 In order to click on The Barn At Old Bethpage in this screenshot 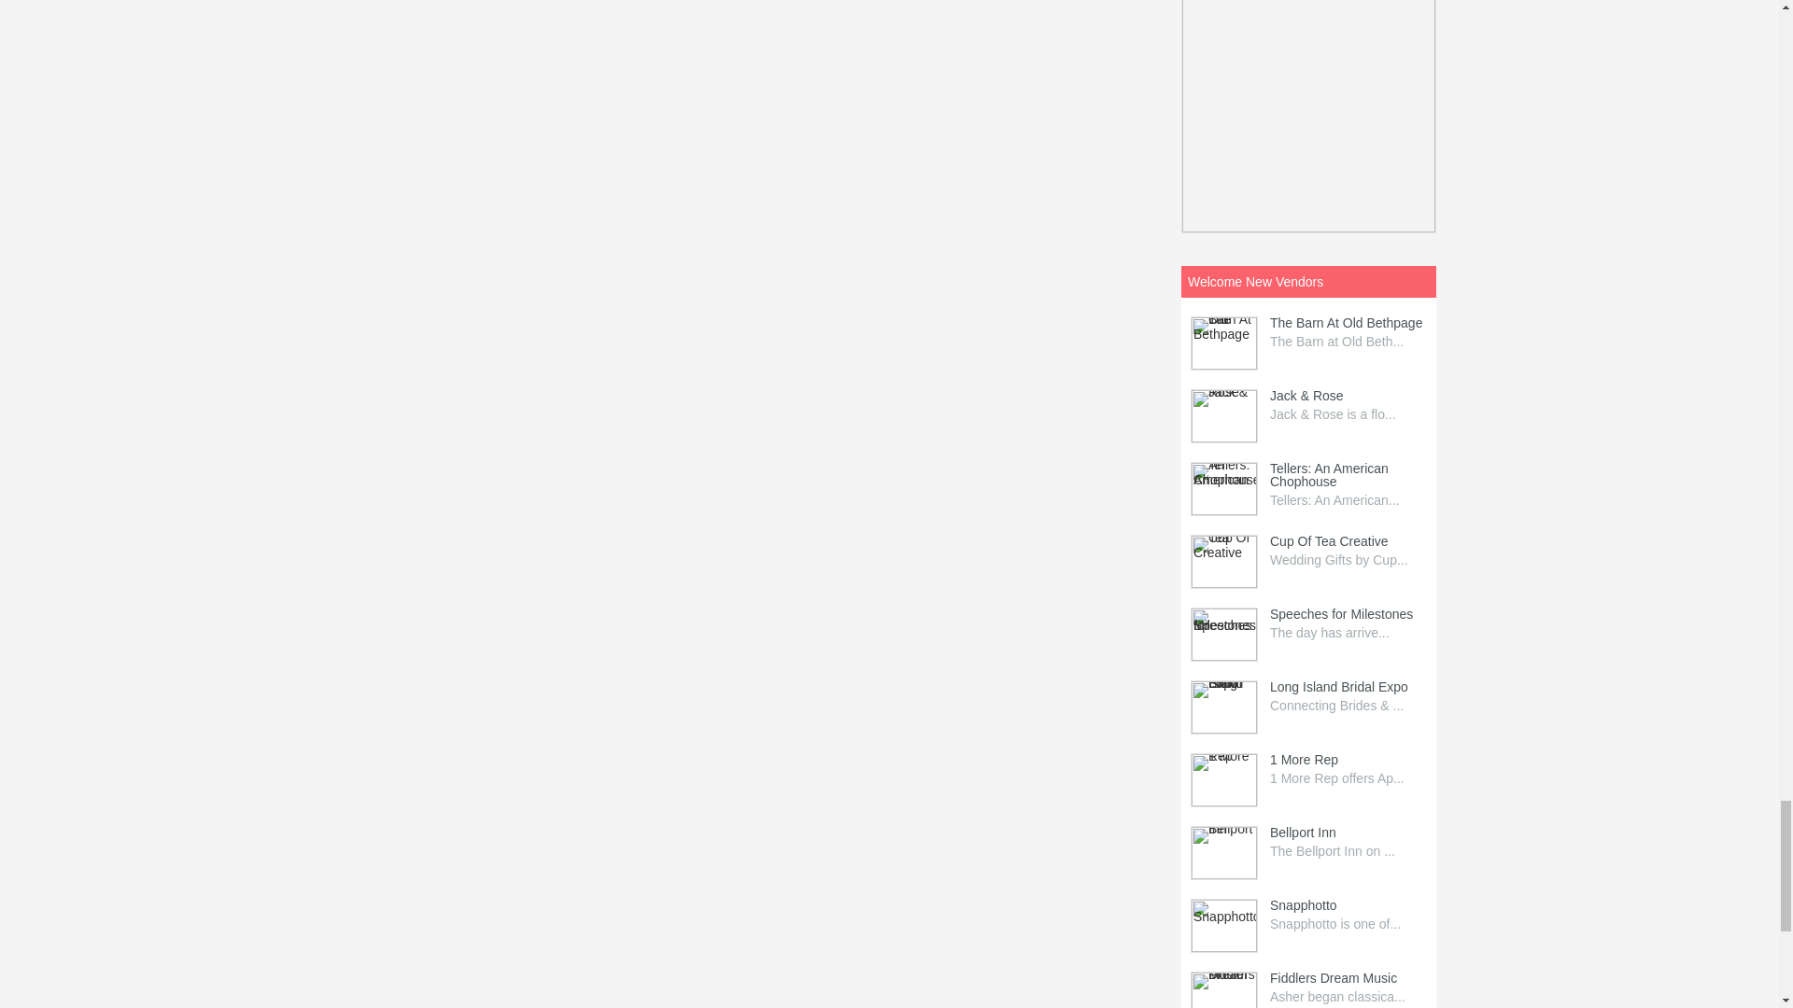, I will do `click(1223, 343)`.